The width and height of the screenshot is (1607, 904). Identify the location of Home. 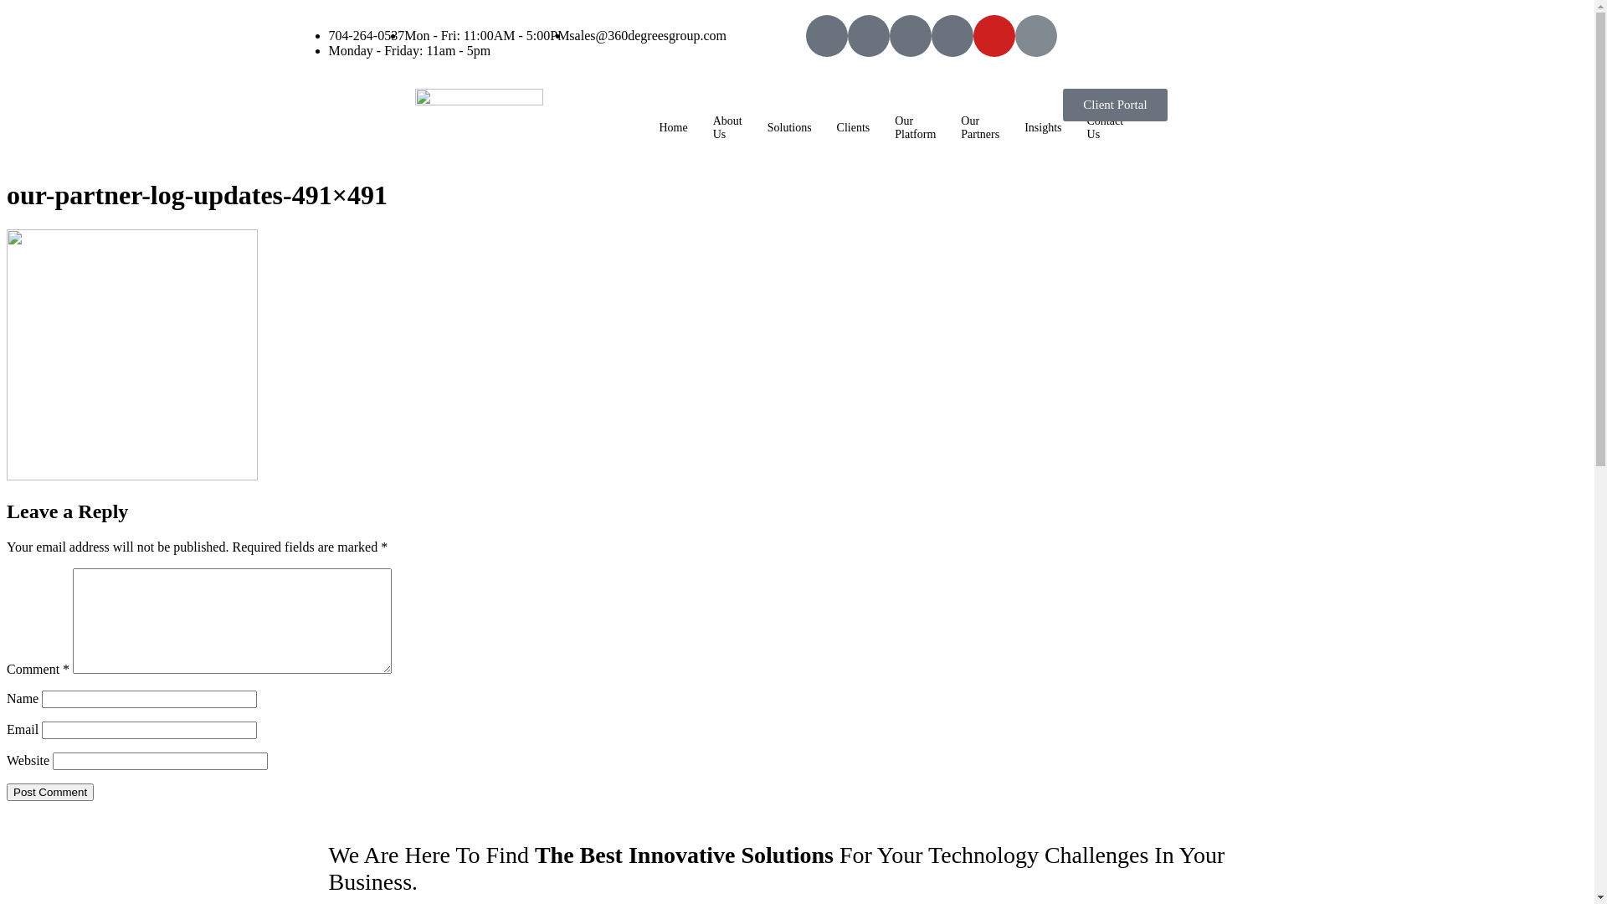
(673, 128).